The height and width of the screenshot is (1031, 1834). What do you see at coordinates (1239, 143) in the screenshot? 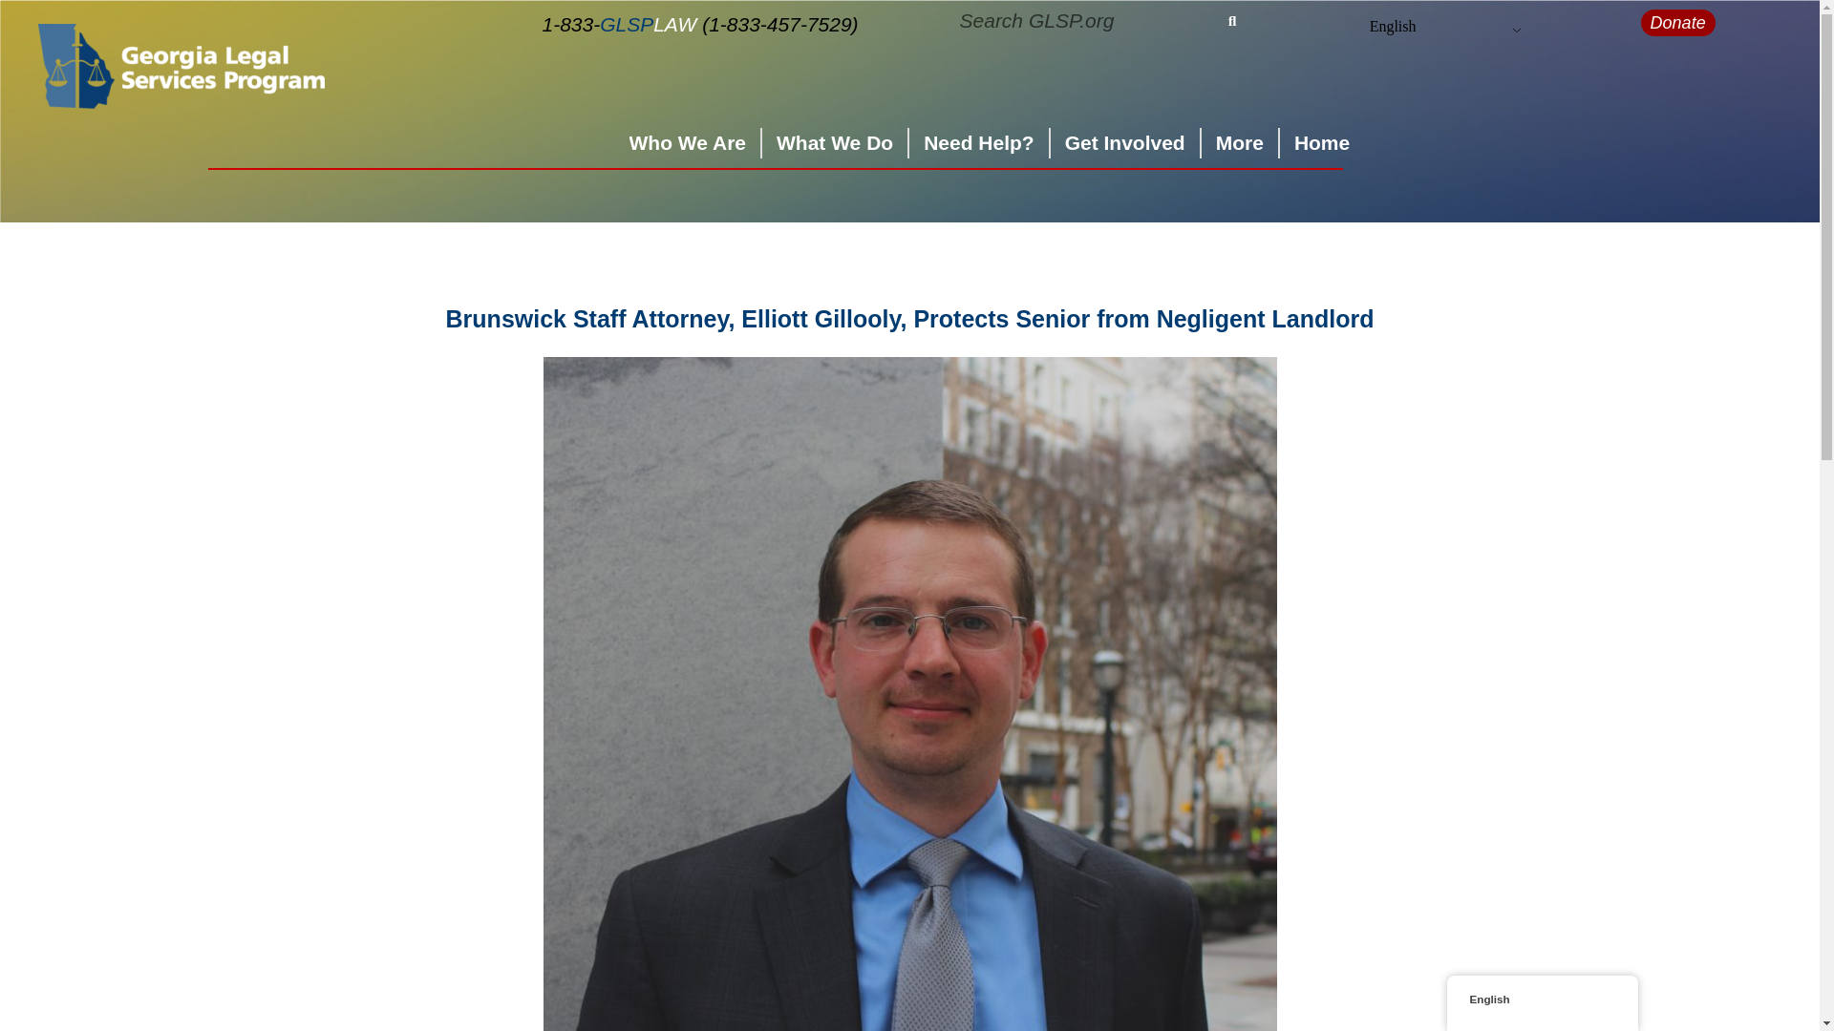
I see `More` at bounding box center [1239, 143].